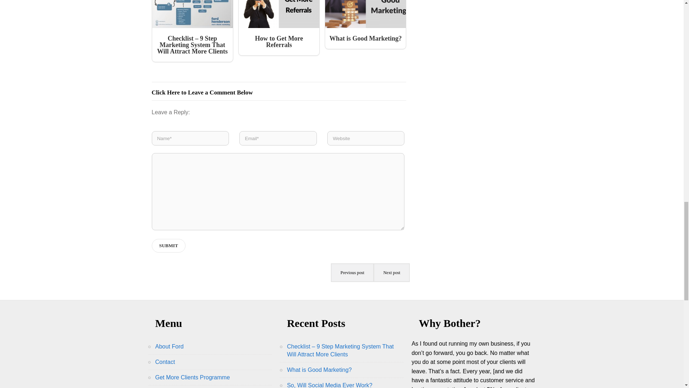  I want to click on Previous post, so click(352, 273).